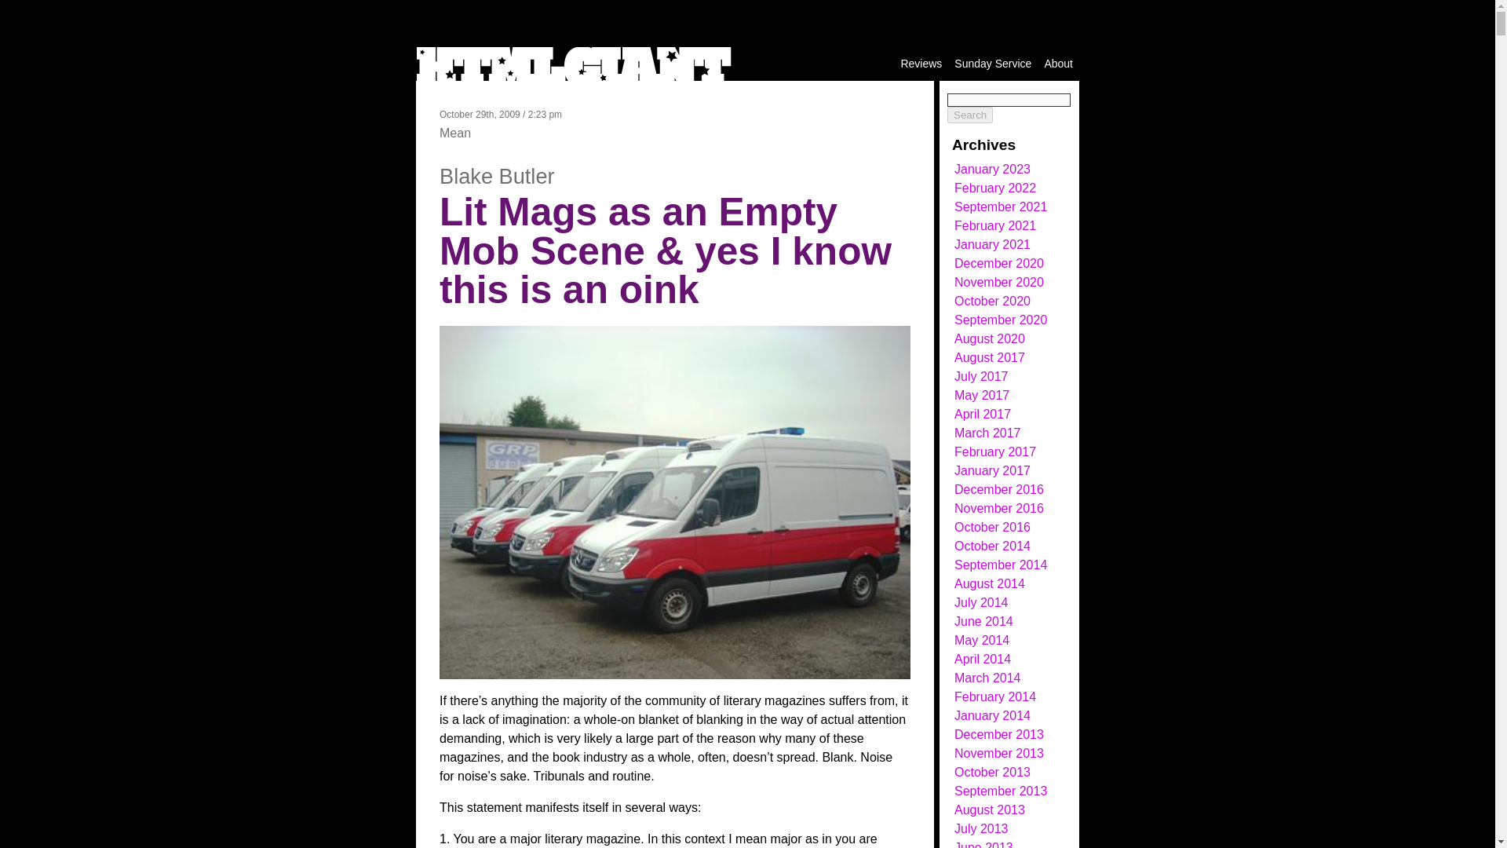 The height and width of the screenshot is (848, 1507). Describe the element at coordinates (455, 133) in the screenshot. I see `Mean` at that location.